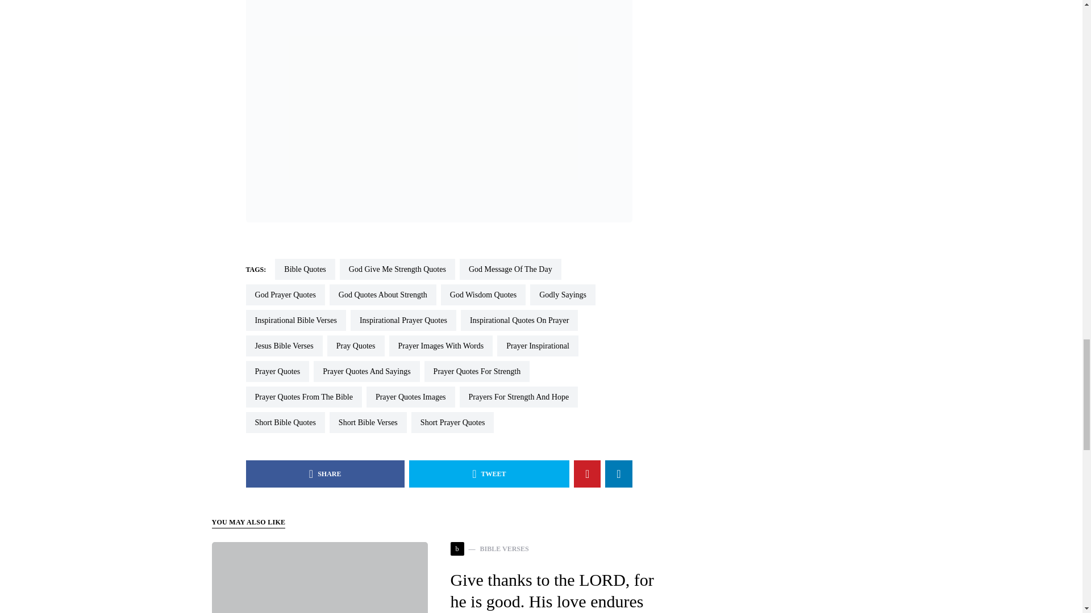 This screenshot has width=1091, height=613. I want to click on God Prayer Quotes, so click(285, 295).